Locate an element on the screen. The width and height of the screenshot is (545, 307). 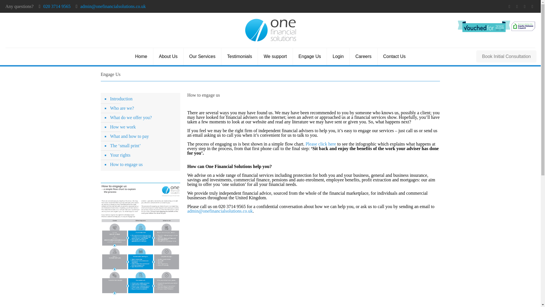
Home is located at coordinates (141, 56).